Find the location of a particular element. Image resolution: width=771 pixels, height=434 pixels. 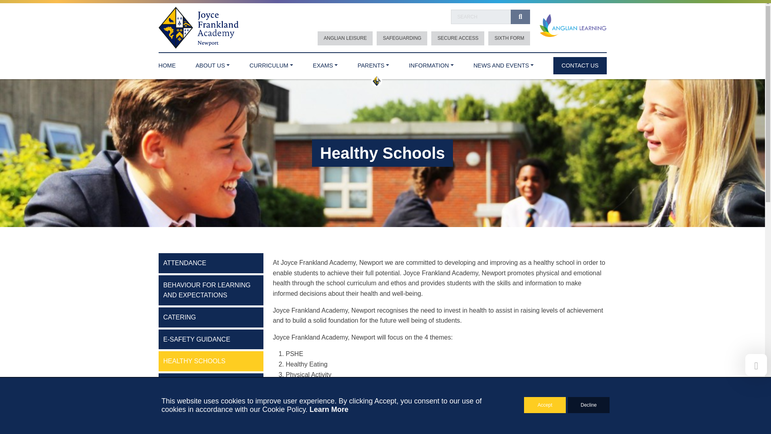

PARENTS is located at coordinates (373, 63).